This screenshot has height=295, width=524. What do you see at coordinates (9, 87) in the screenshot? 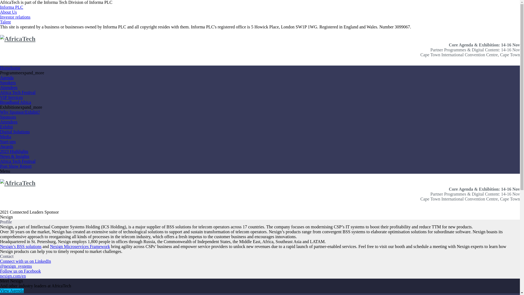
I see `Attendees` at bounding box center [9, 87].